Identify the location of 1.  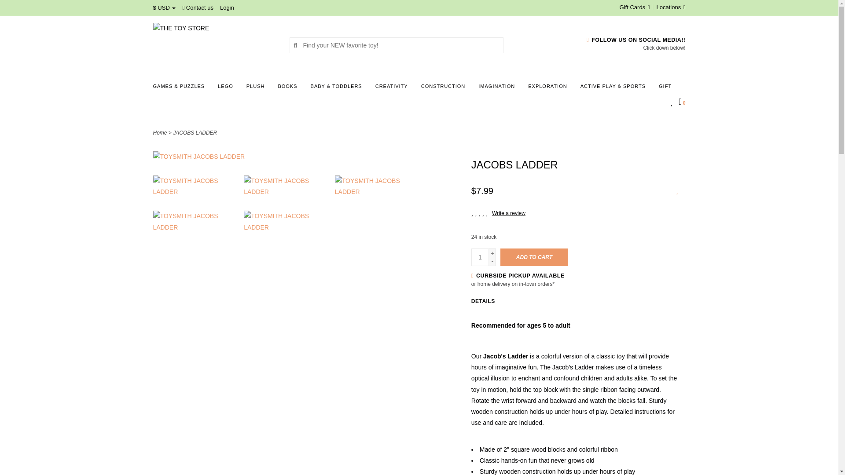
(480, 257).